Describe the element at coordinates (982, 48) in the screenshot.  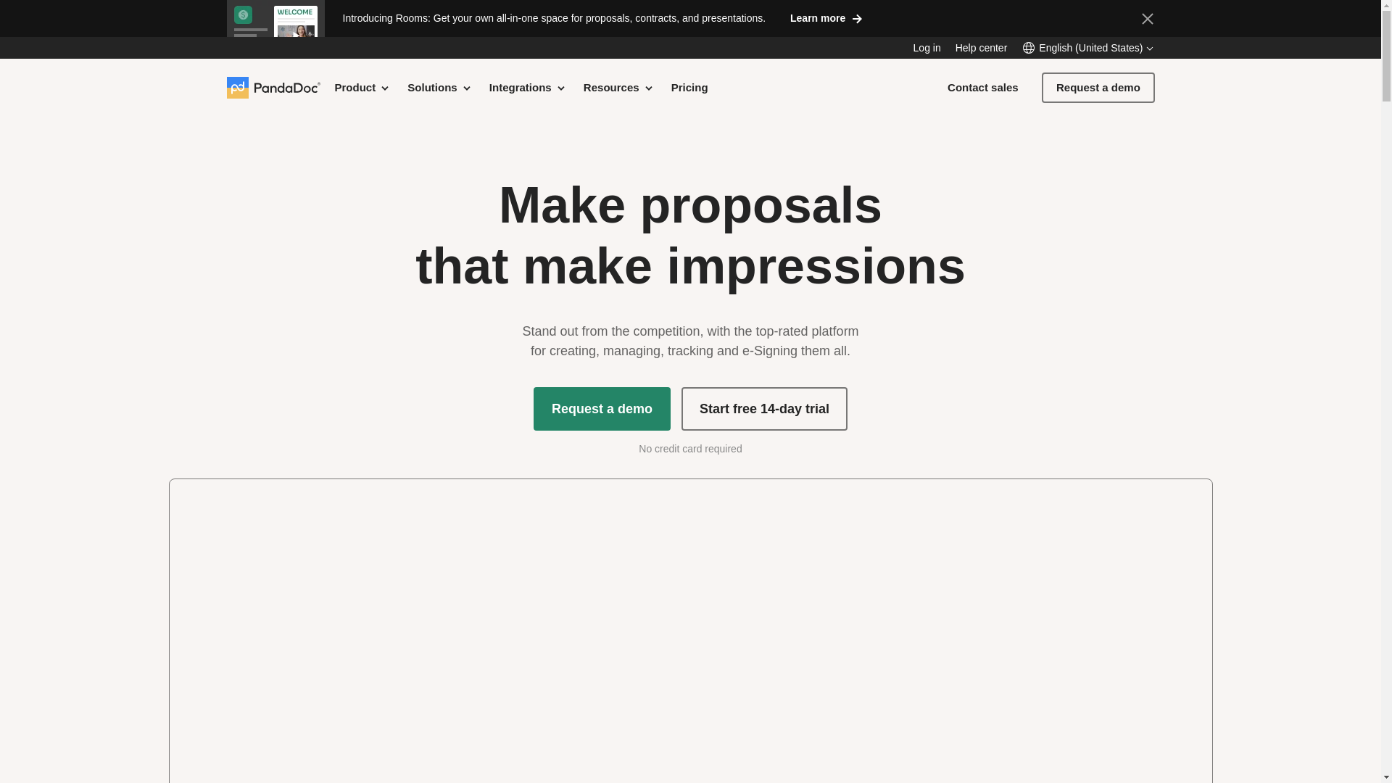
I see `Help center` at that location.